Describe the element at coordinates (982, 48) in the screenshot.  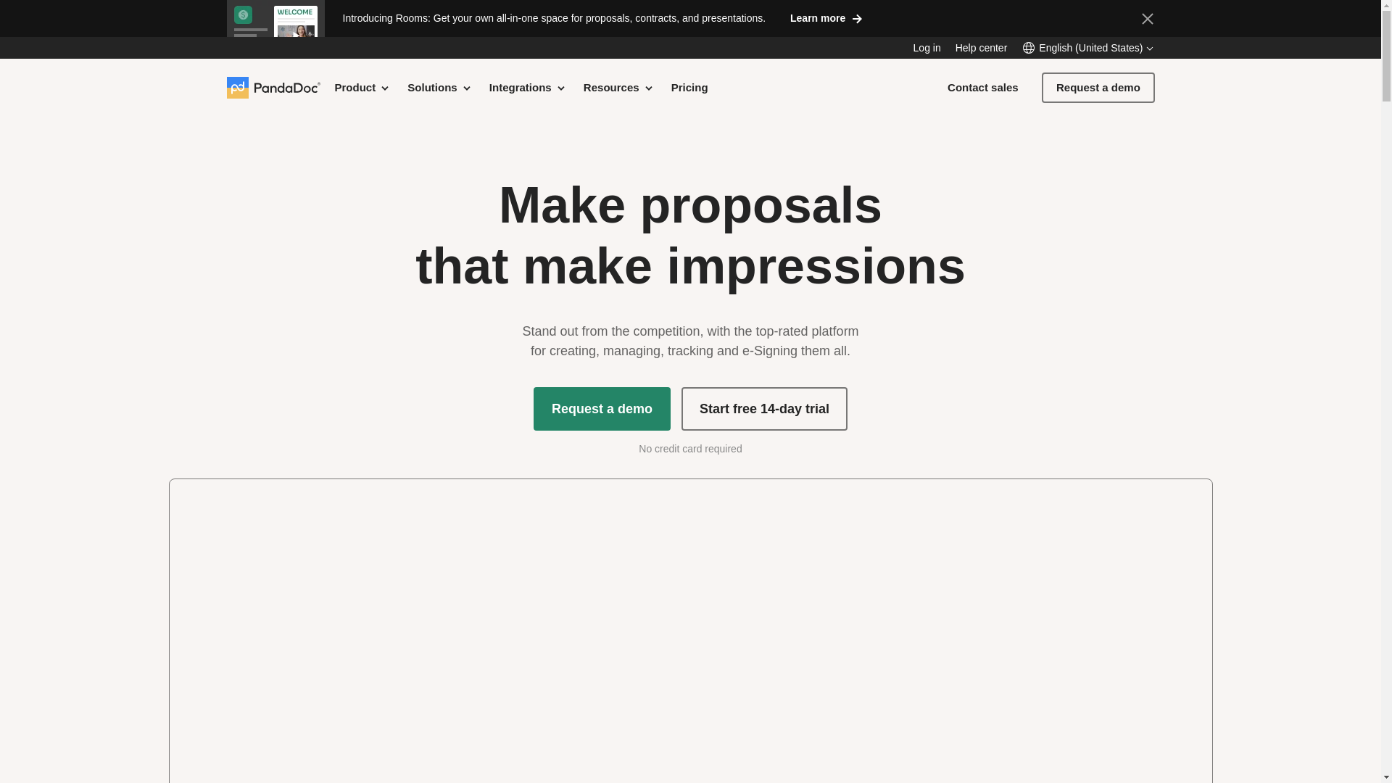
I see `Help center` at that location.